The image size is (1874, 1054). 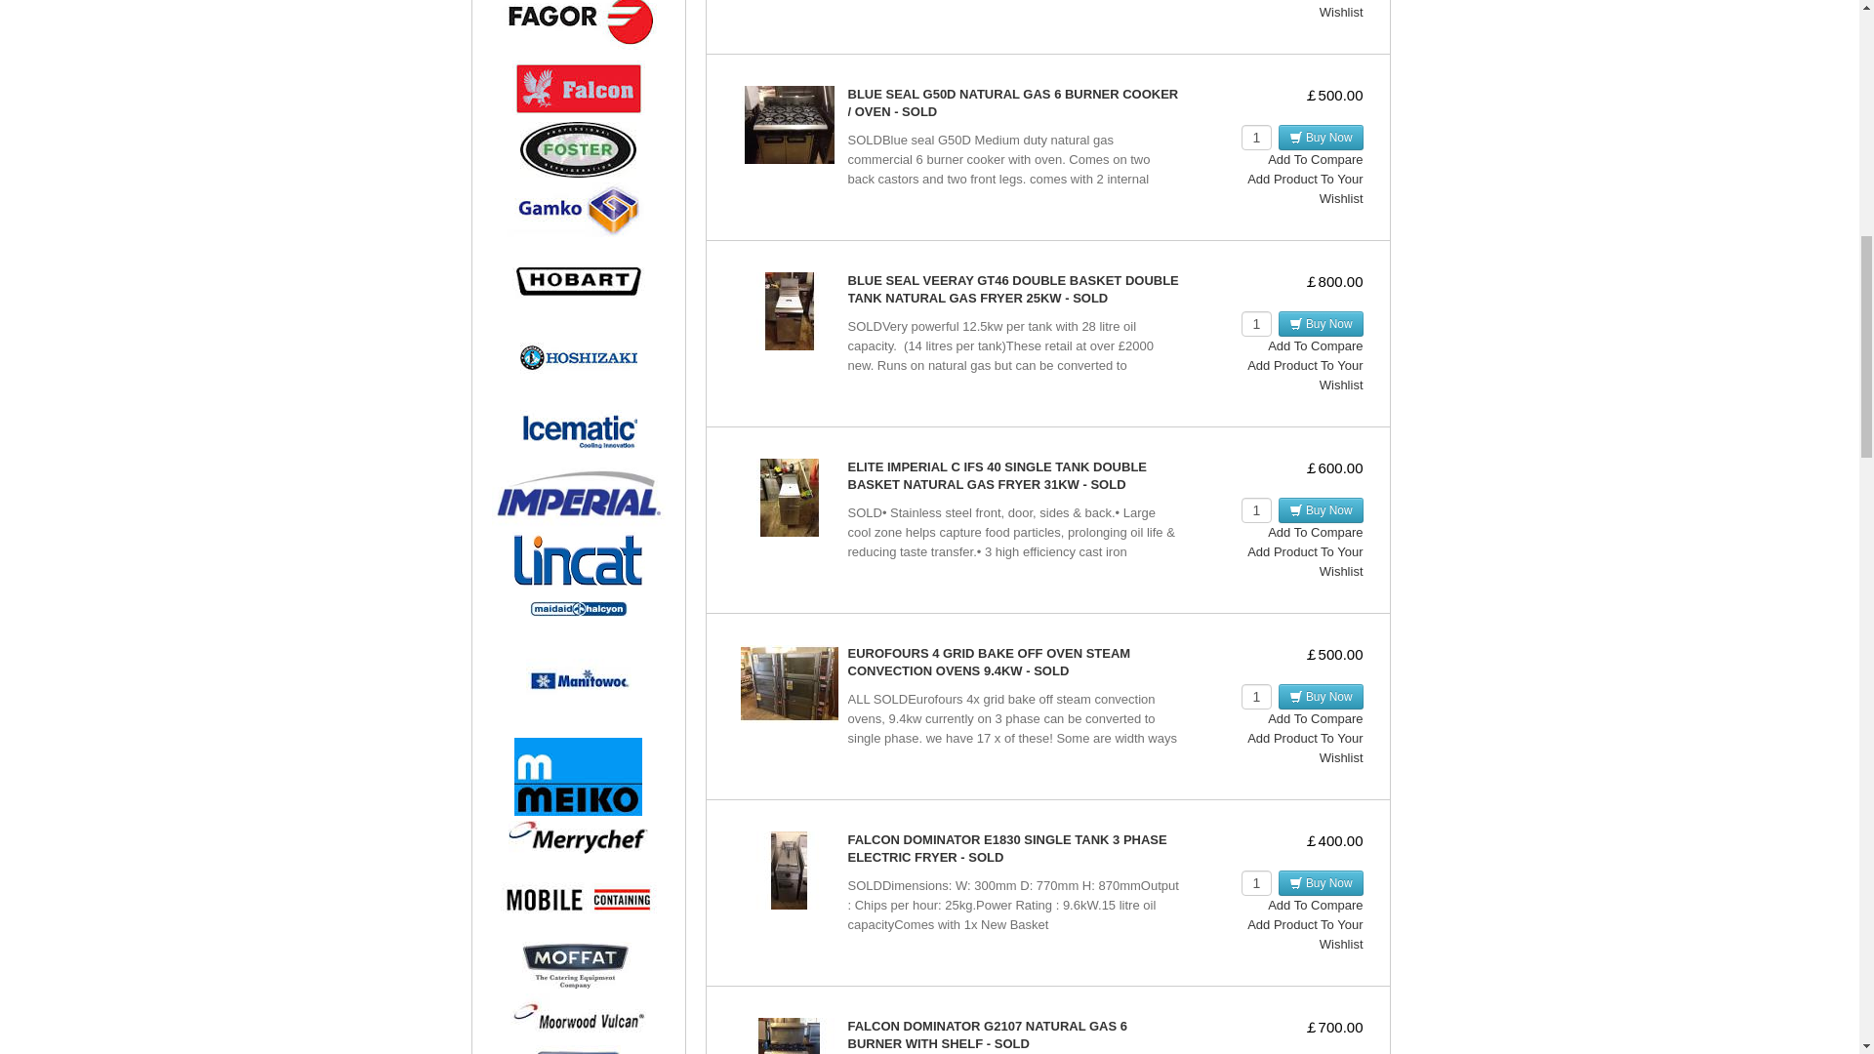 I want to click on 1, so click(x=1256, y=883).